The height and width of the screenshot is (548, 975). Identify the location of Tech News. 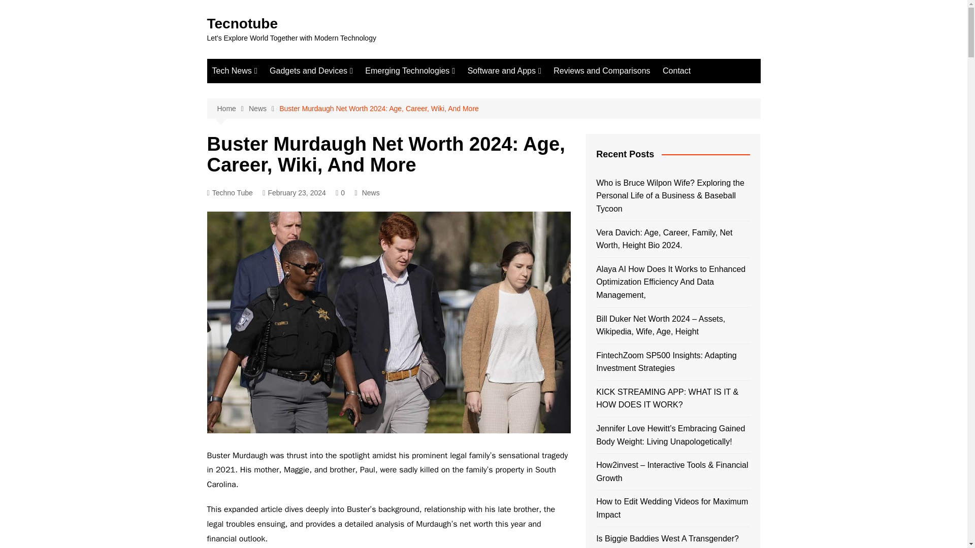
(235, 71).